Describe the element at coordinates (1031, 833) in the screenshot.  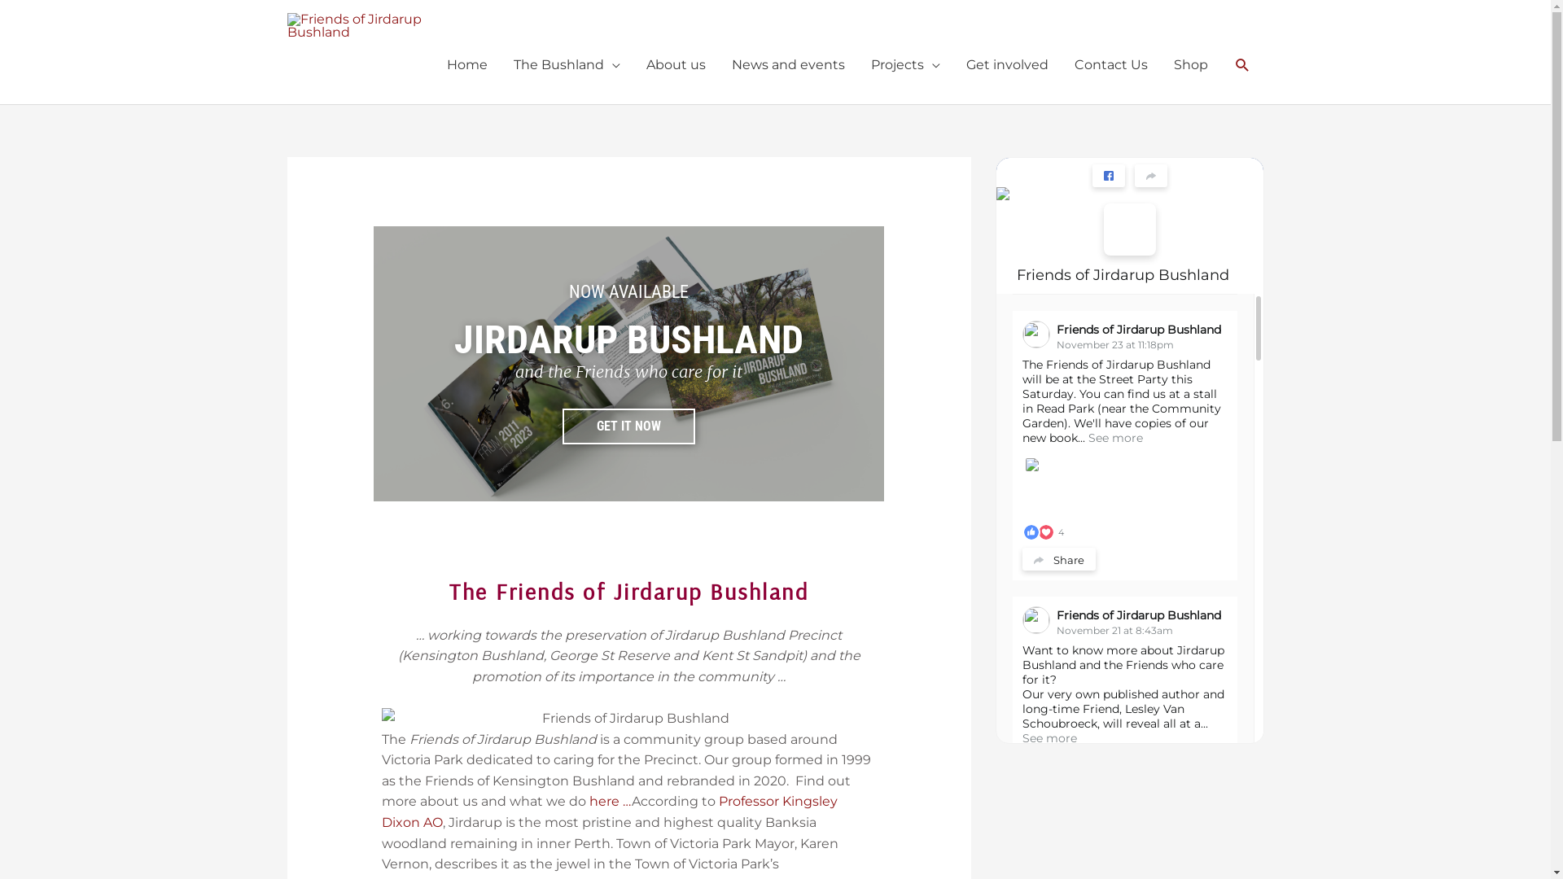
I see `Like: 12` at that location.